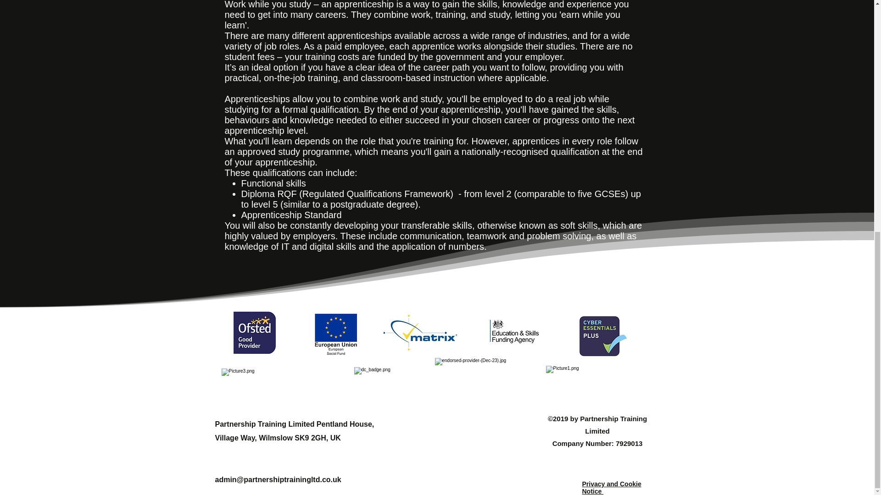 The height and width of the screenshot is (495, 881). Describe the element at coordinates (385, 382) in the screenshot. I see `Picture4.jpg` at that location.